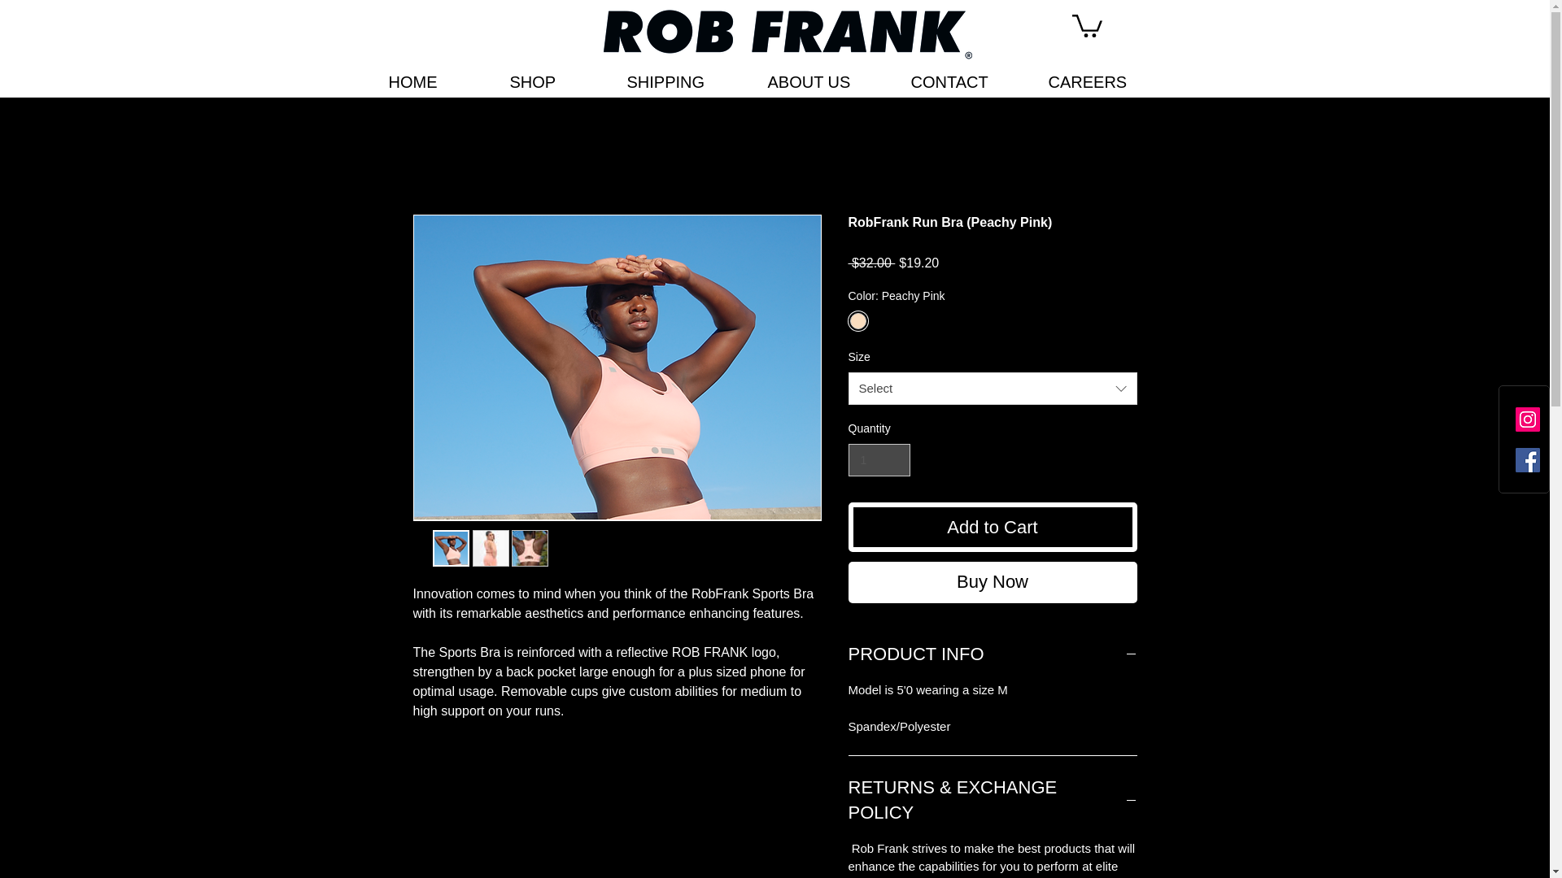  I want to click on HOME, so click(436, 81).